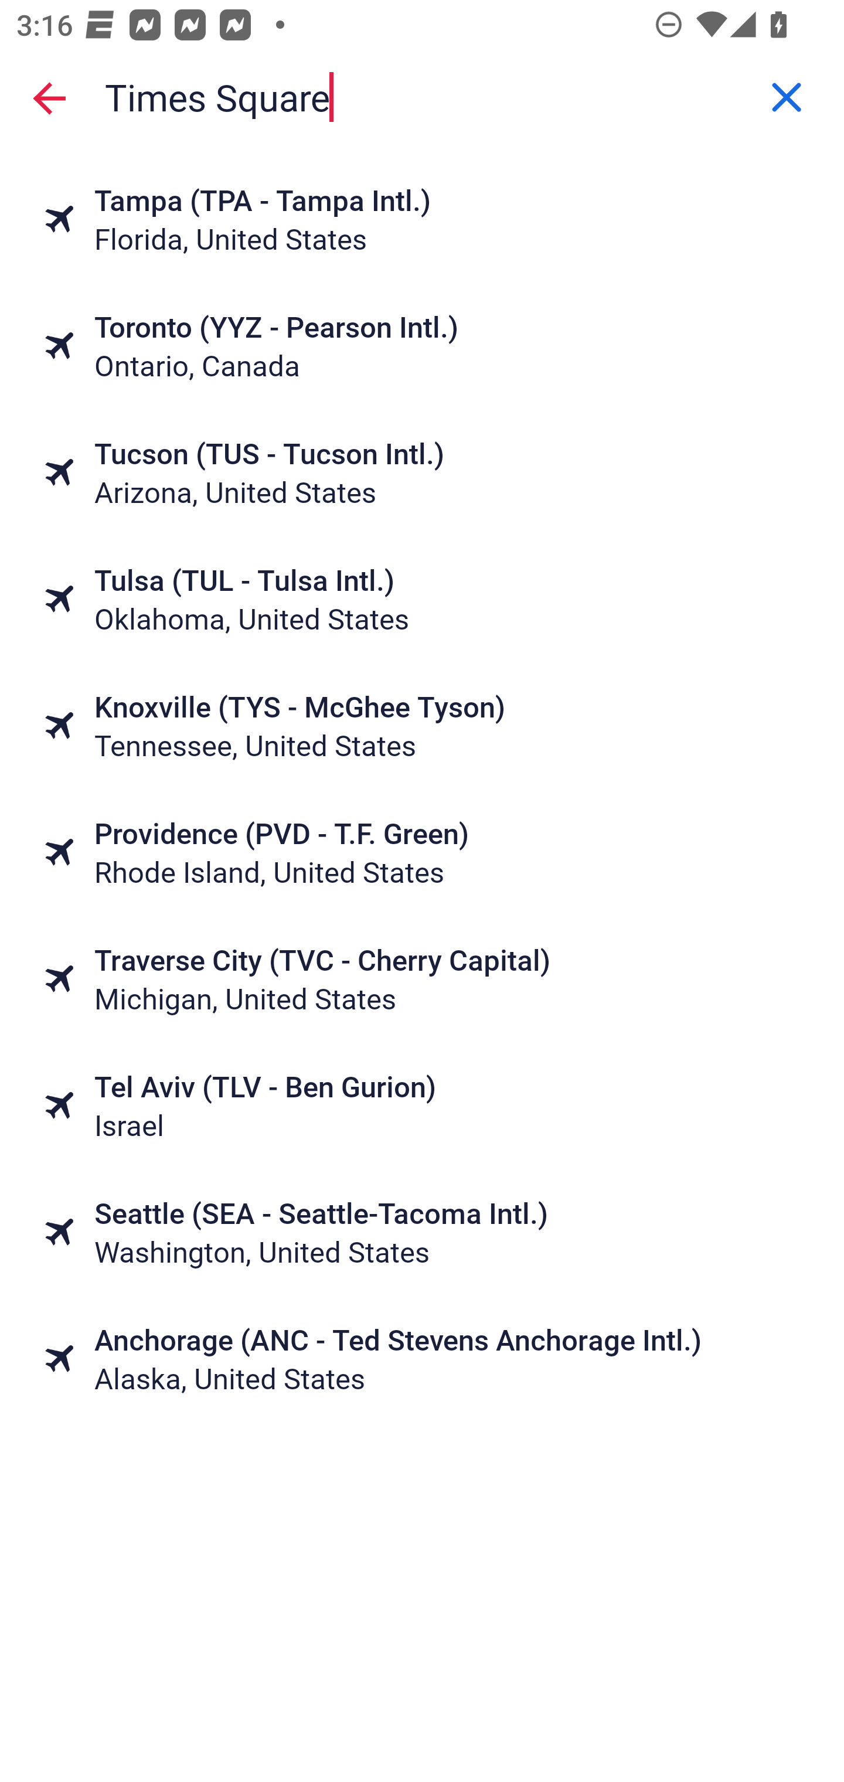  I want to click on Pick-up, Times Square, so click(422, 97).